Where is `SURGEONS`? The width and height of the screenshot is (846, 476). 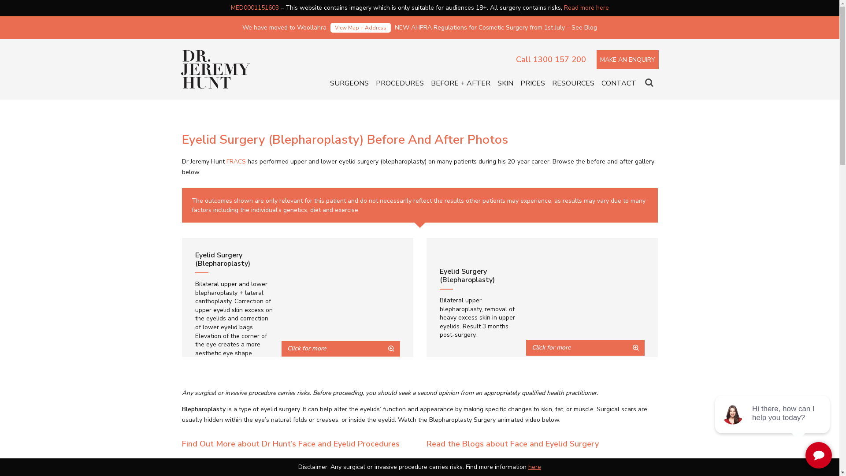
SURGEONS is located at coordinates (349, 84).